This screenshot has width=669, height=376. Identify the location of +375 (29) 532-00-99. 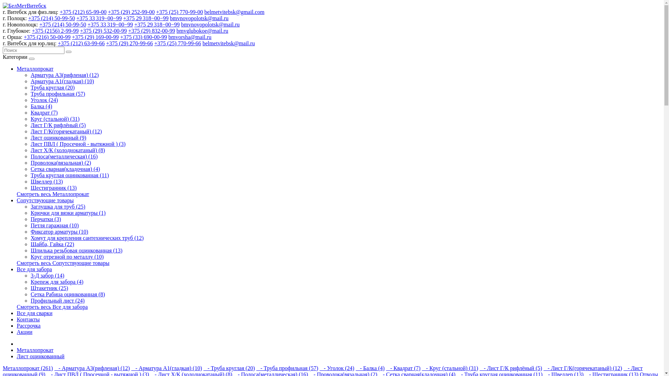
(103, 31).